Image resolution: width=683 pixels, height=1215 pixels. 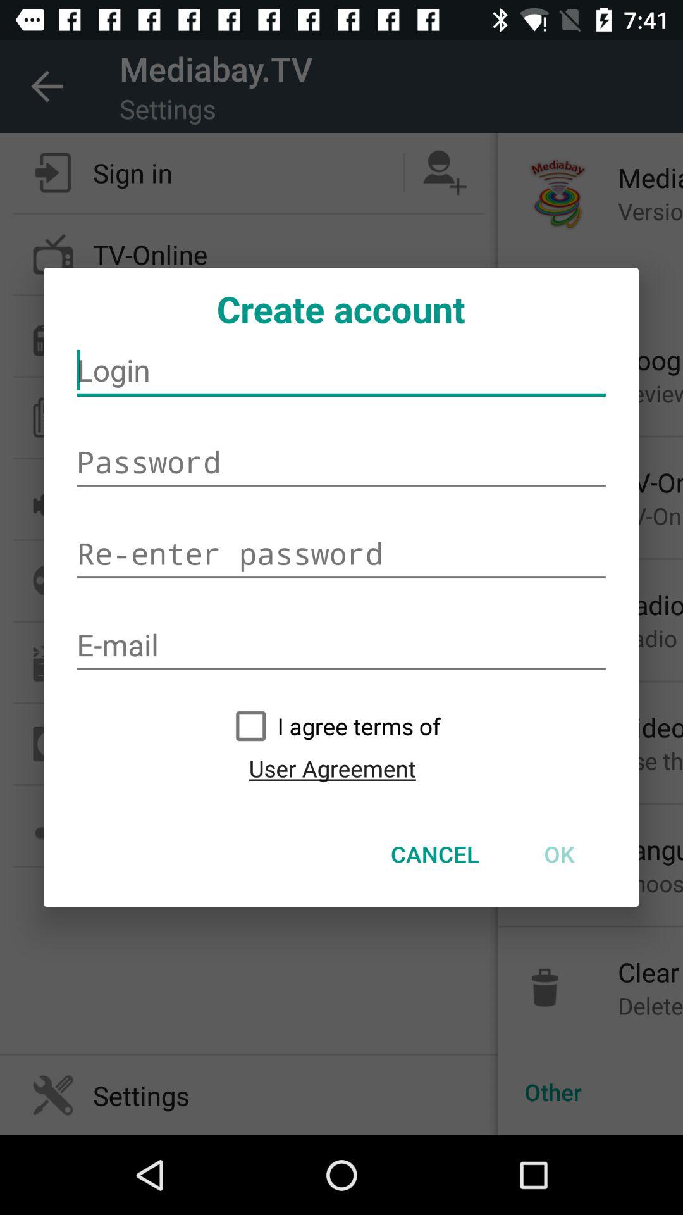 I want to click on scroll to user agreement icon, so click(x=332, y=768).